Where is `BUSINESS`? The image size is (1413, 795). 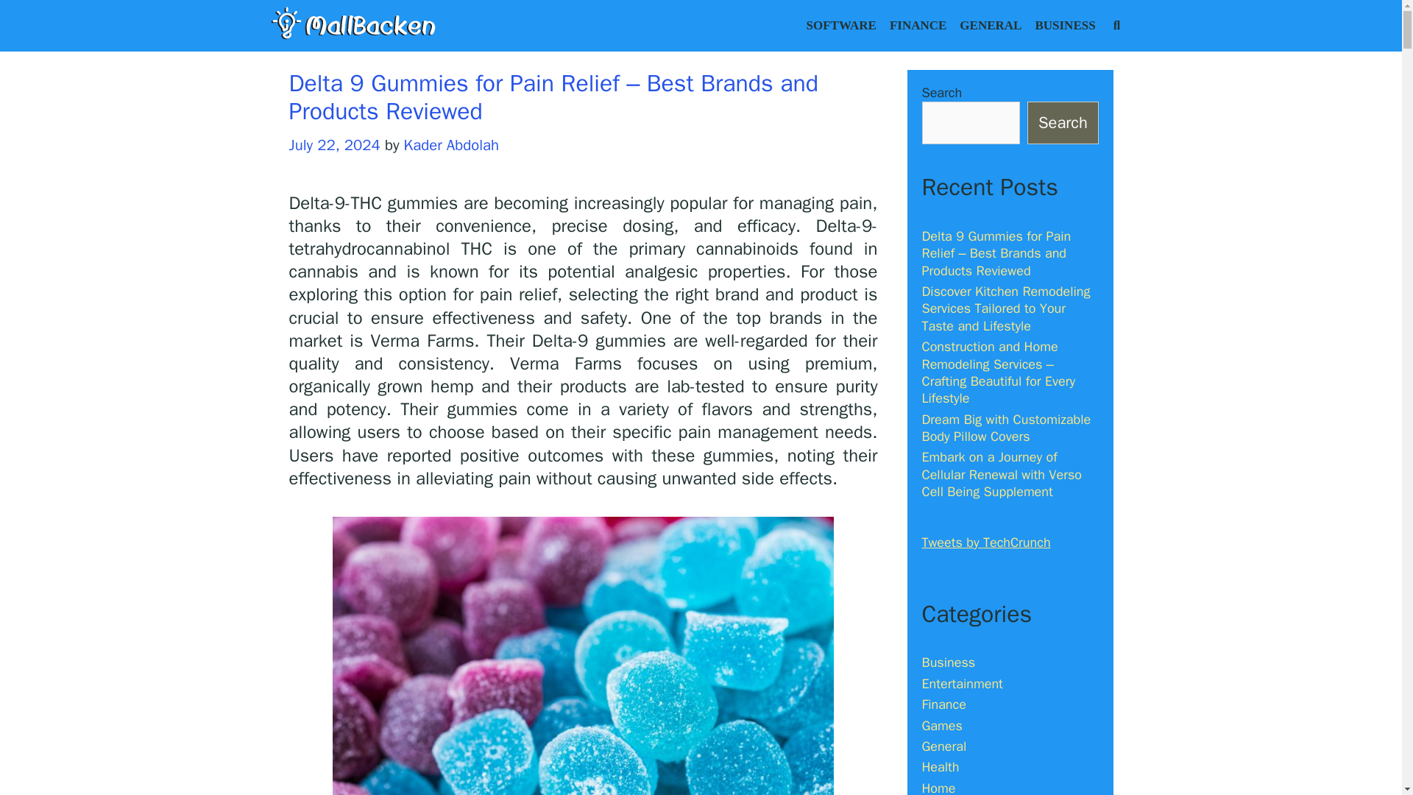 BUSINESS is located at coordinates (1065, 26).